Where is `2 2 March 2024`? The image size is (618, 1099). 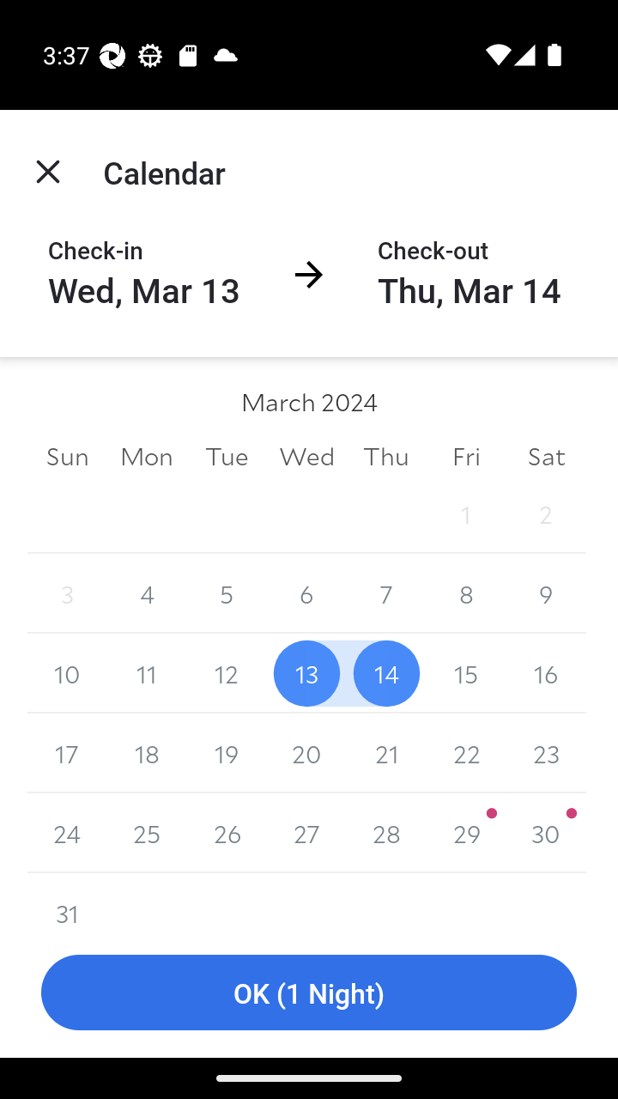 2 2 March 2024 is located at coordinates (546, 513).